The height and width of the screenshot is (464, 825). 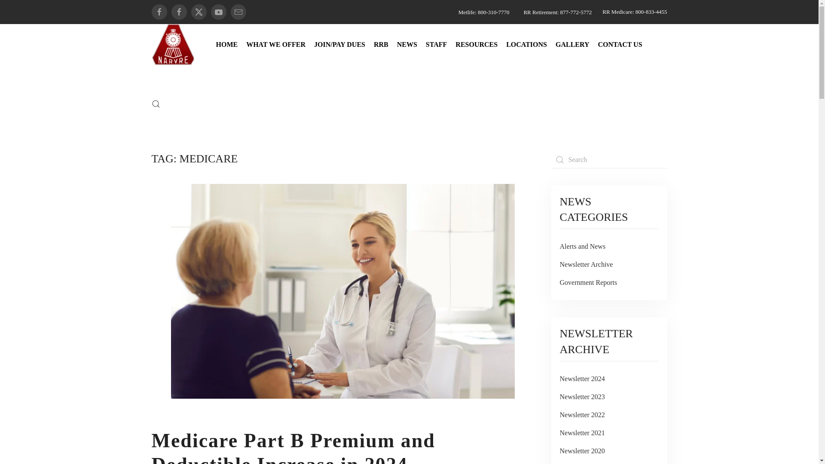 I want to click on RESOURCES, so click(x=476, y=44).